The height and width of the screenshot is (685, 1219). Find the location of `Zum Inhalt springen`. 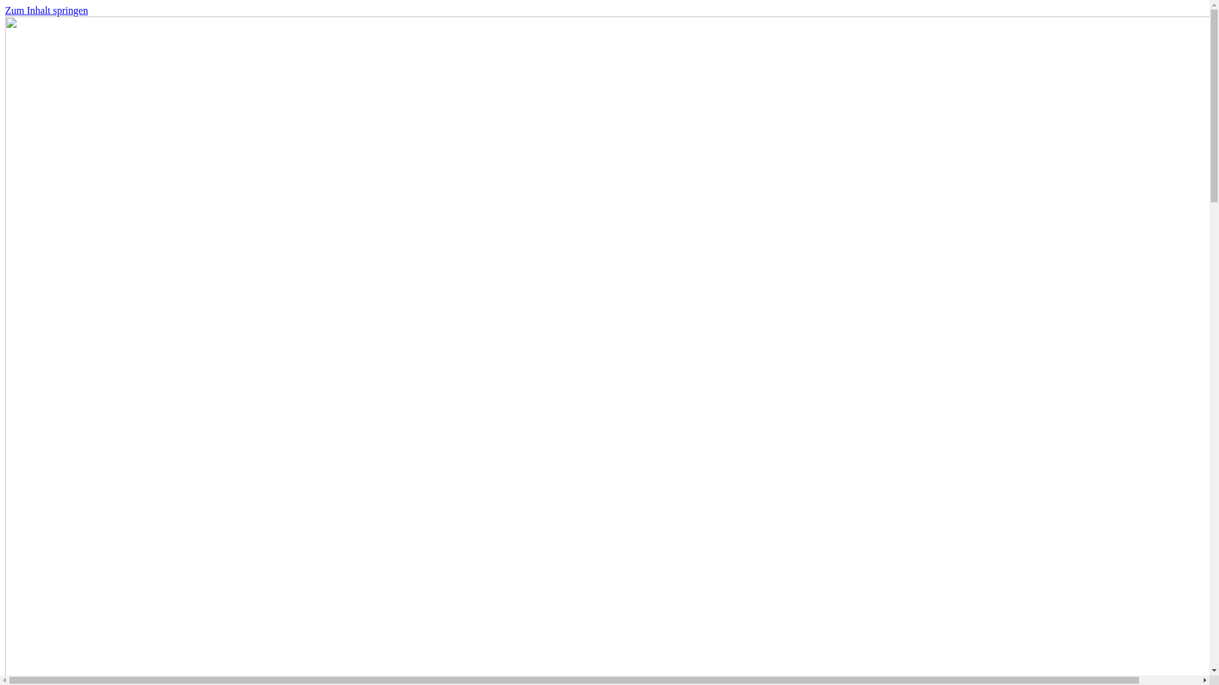

Zum Inhalt springen is located at coordinates (47, 10).